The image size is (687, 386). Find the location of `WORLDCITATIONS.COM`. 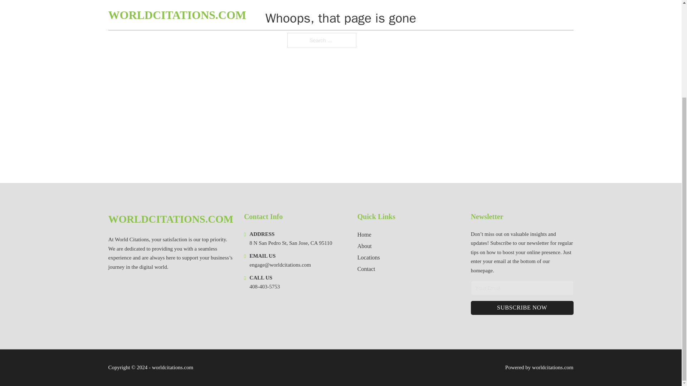

WORLDCITATIONS.COM is located at coordinates (170, 219).